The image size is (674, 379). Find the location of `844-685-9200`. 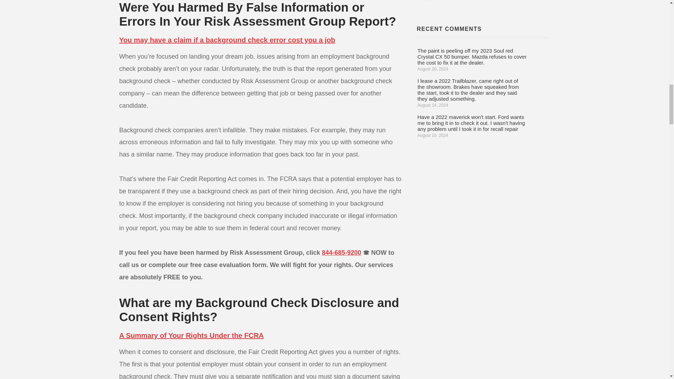

844-685-9200 is located at coordinates (342, 253).